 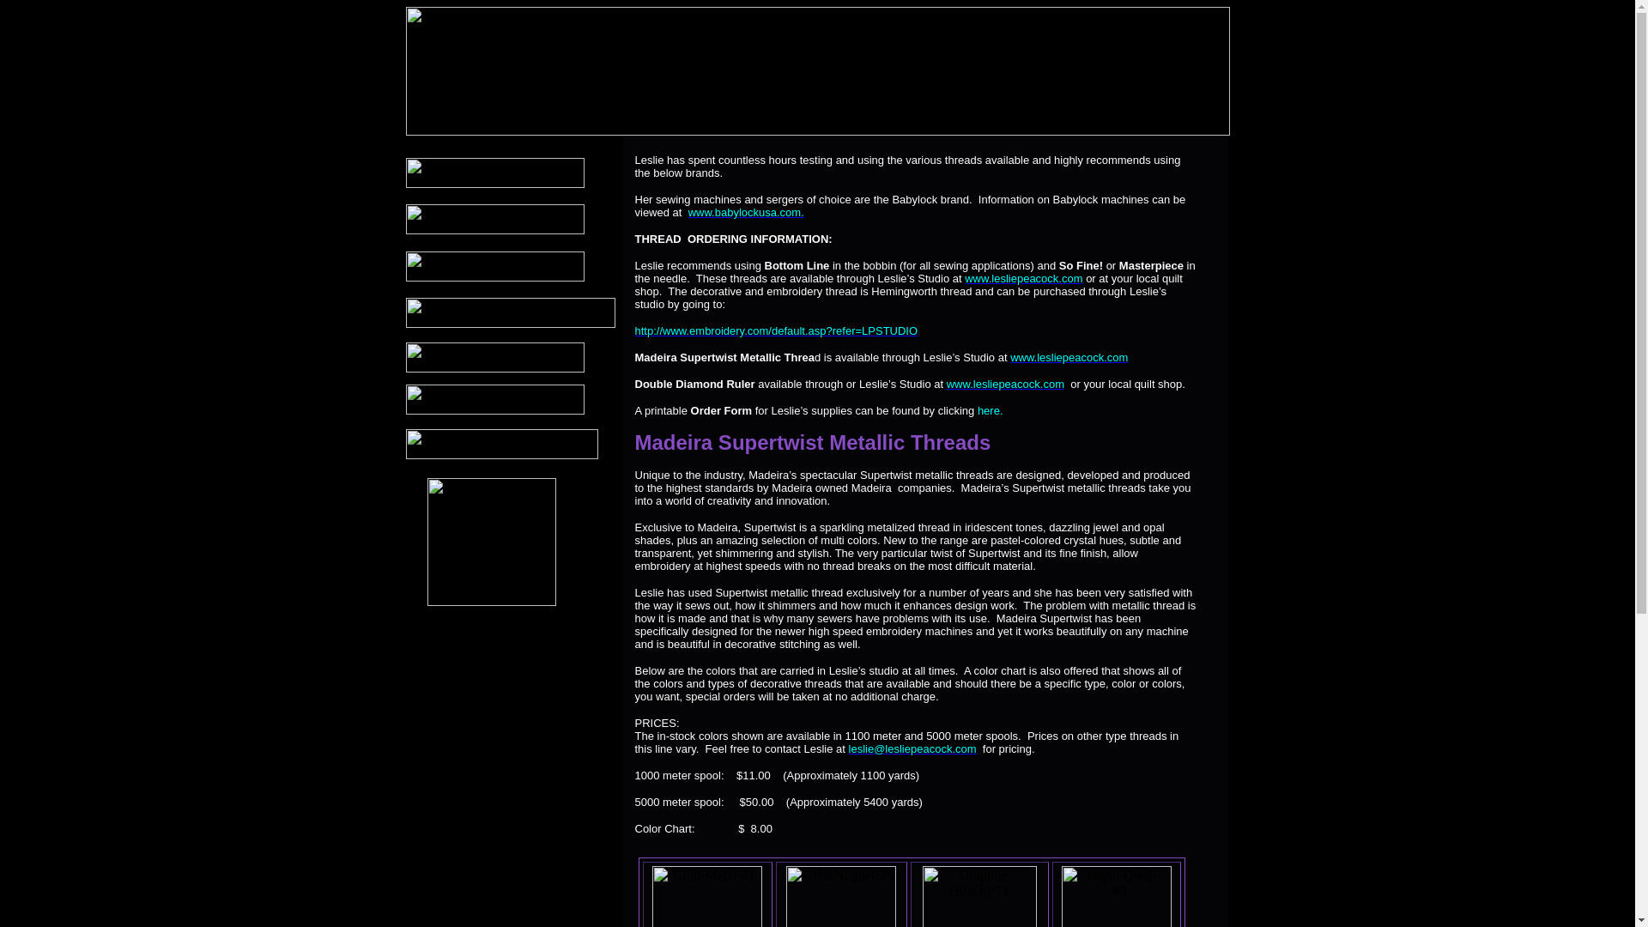 I want to click on www.lesliepeacock.com, so click(x=1068, y=357).